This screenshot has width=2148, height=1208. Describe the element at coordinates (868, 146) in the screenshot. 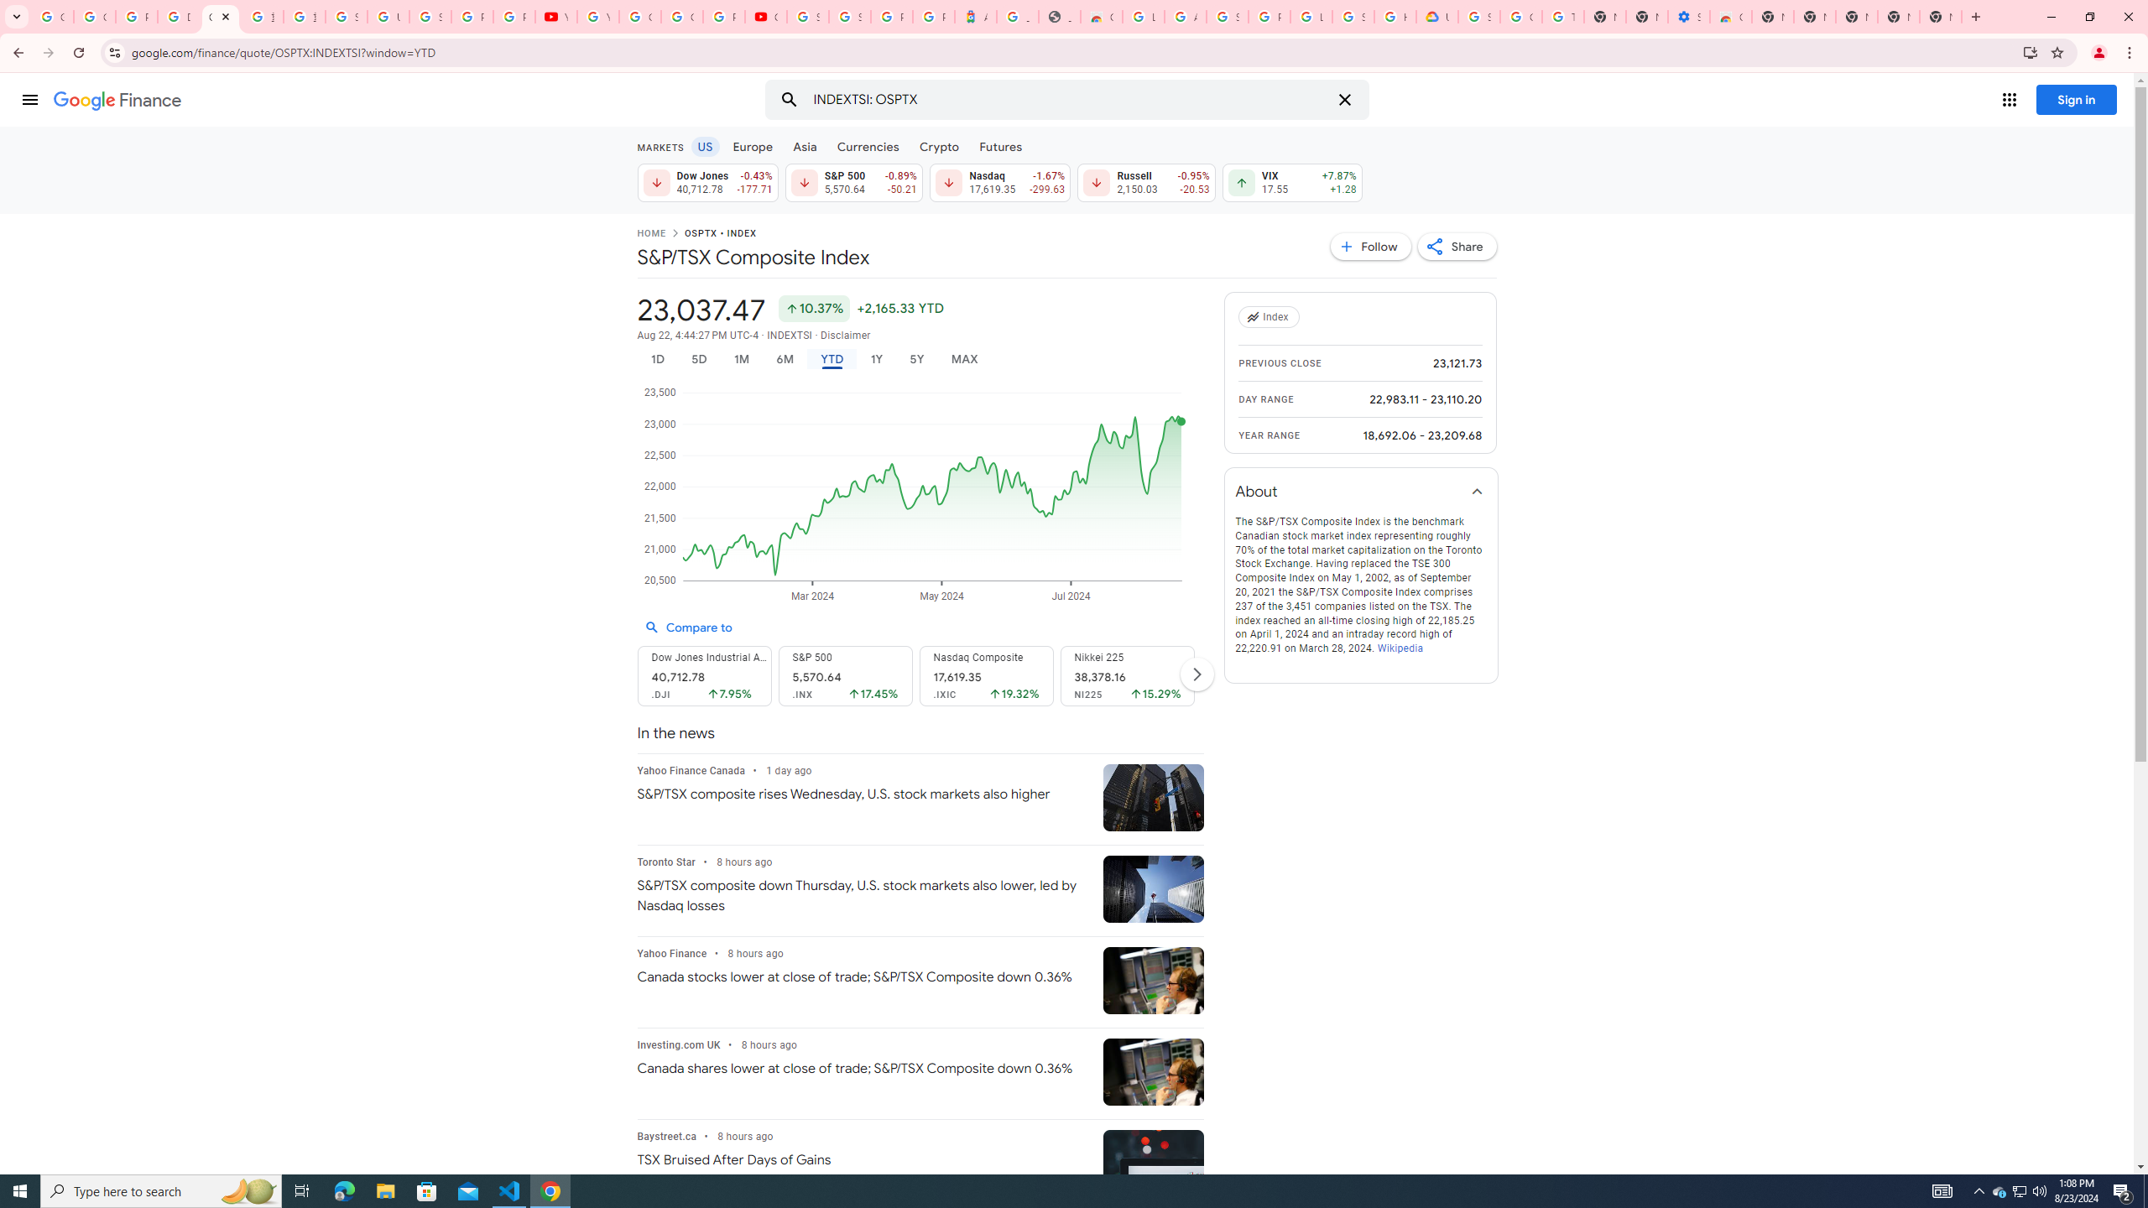

I see `Currencies` at that location.